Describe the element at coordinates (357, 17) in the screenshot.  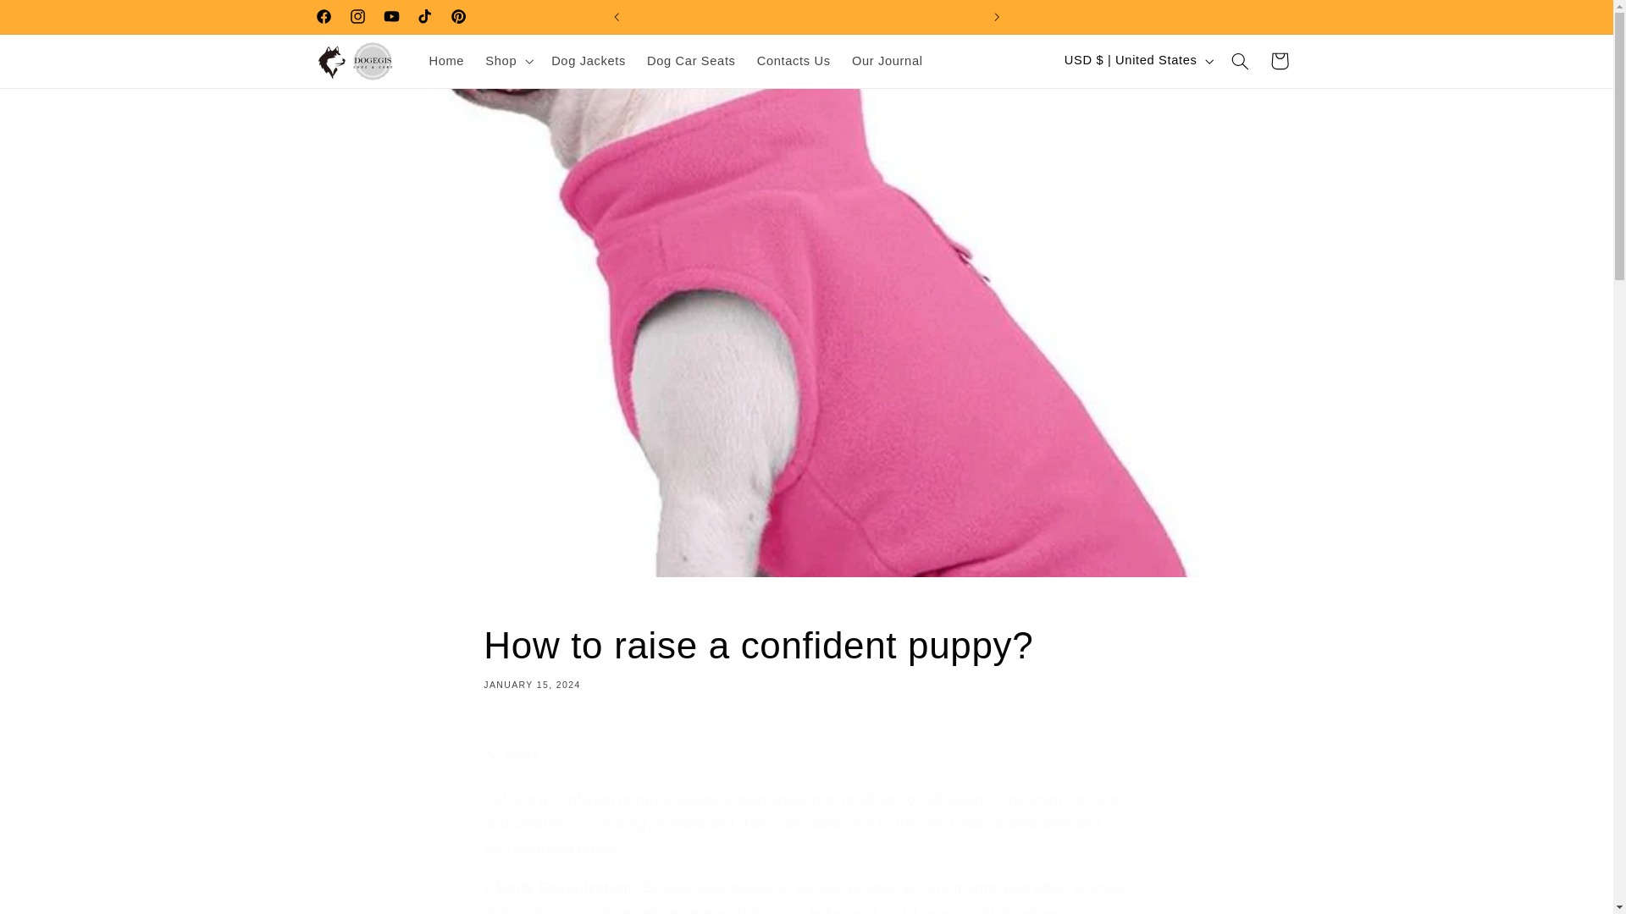
I see `Instagram` at that location.